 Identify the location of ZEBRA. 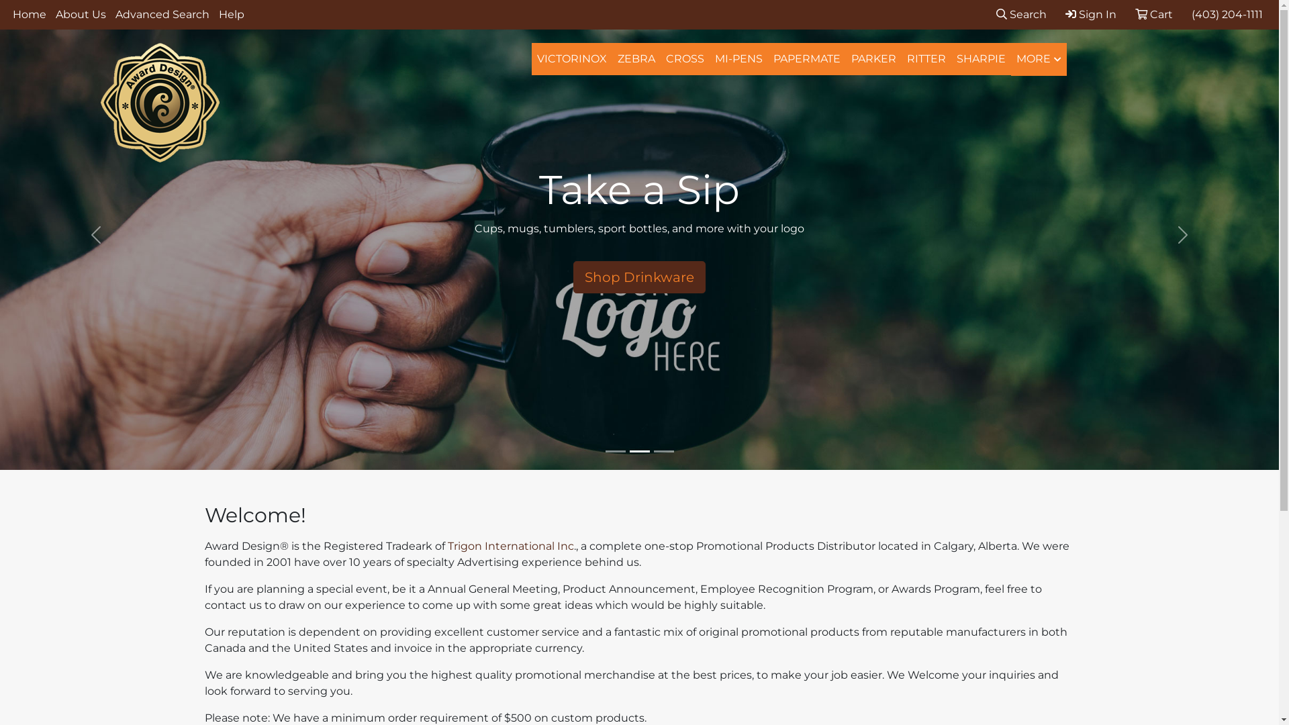
(636, 59).